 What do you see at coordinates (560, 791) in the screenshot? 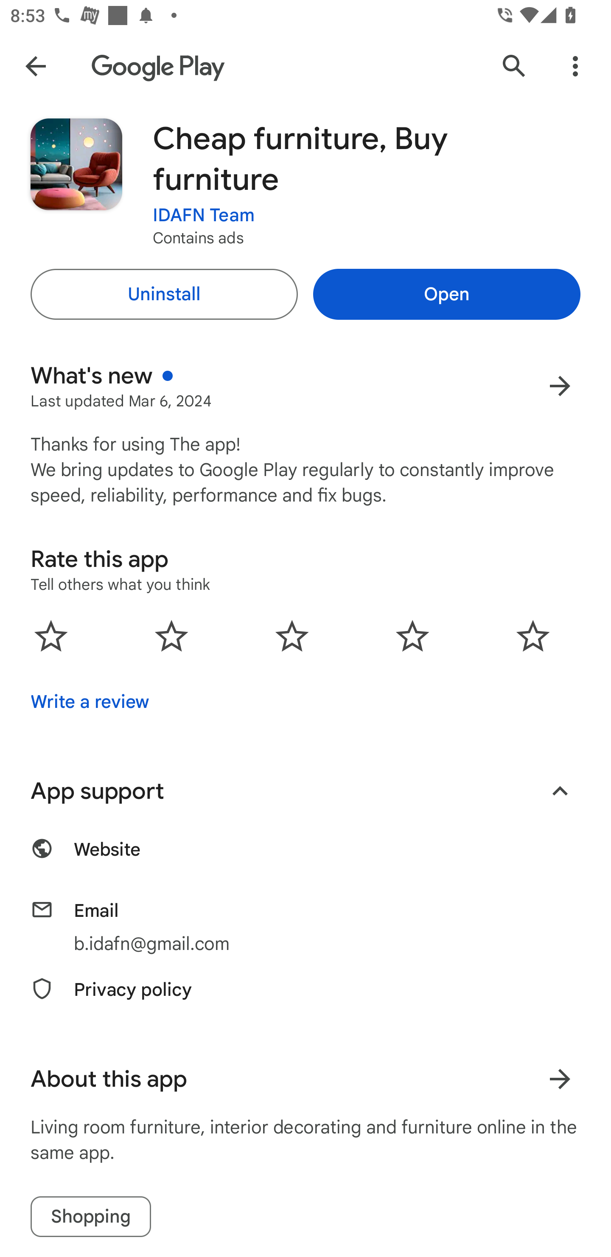
I see `Collapse` at bounding box center [560, 791].